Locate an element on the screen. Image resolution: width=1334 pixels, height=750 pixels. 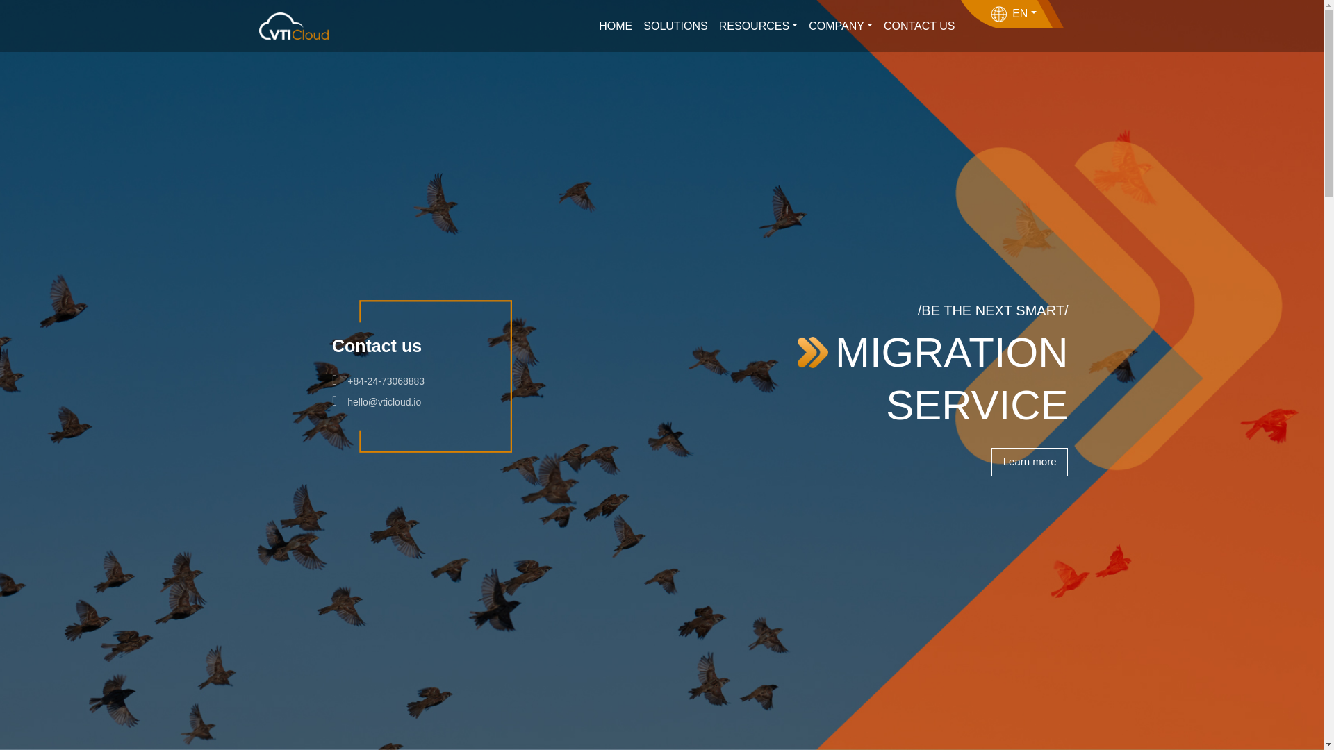
EN is located at coordinates (1000, 14).